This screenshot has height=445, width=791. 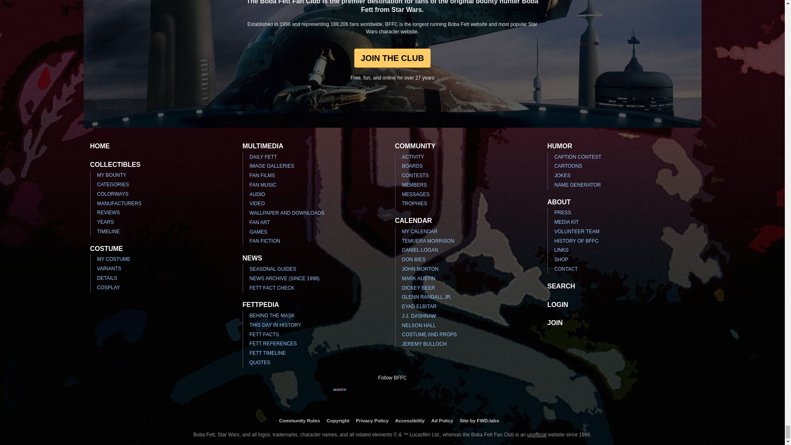 I want to click on Follow BFFC on Facebook, so click(x=339, y=395).